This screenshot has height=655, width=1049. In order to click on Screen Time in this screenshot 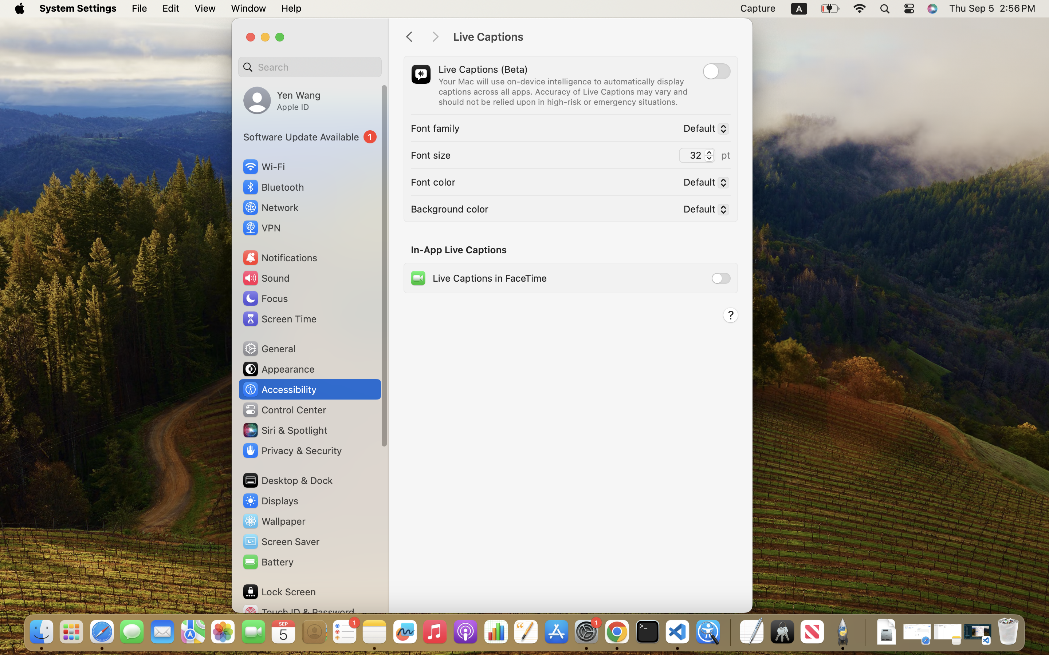, I will do `click(279, 319)`.